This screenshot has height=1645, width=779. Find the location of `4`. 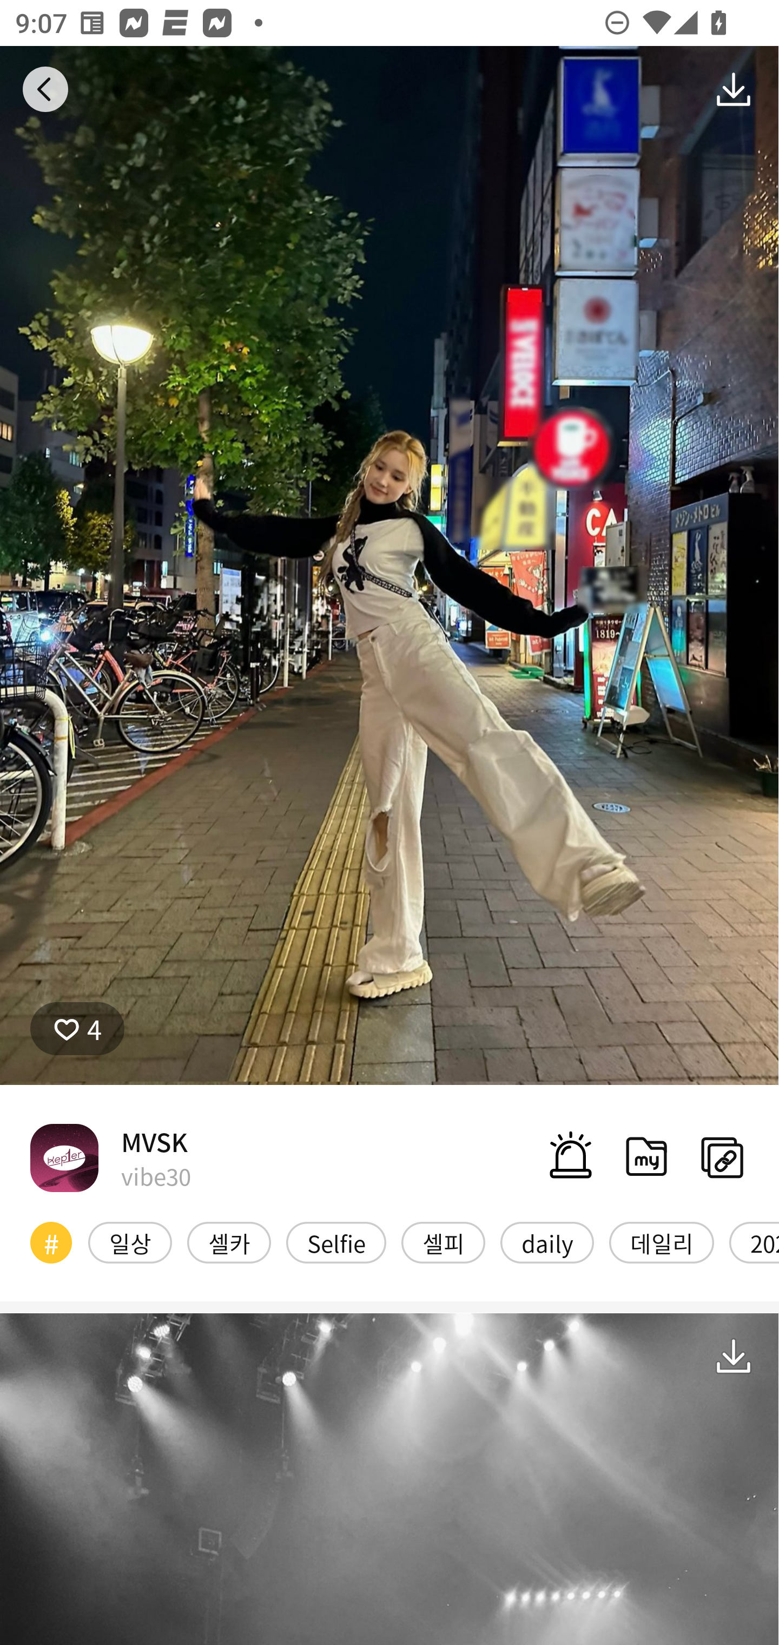

4 is located at coordinates (77, 1029).